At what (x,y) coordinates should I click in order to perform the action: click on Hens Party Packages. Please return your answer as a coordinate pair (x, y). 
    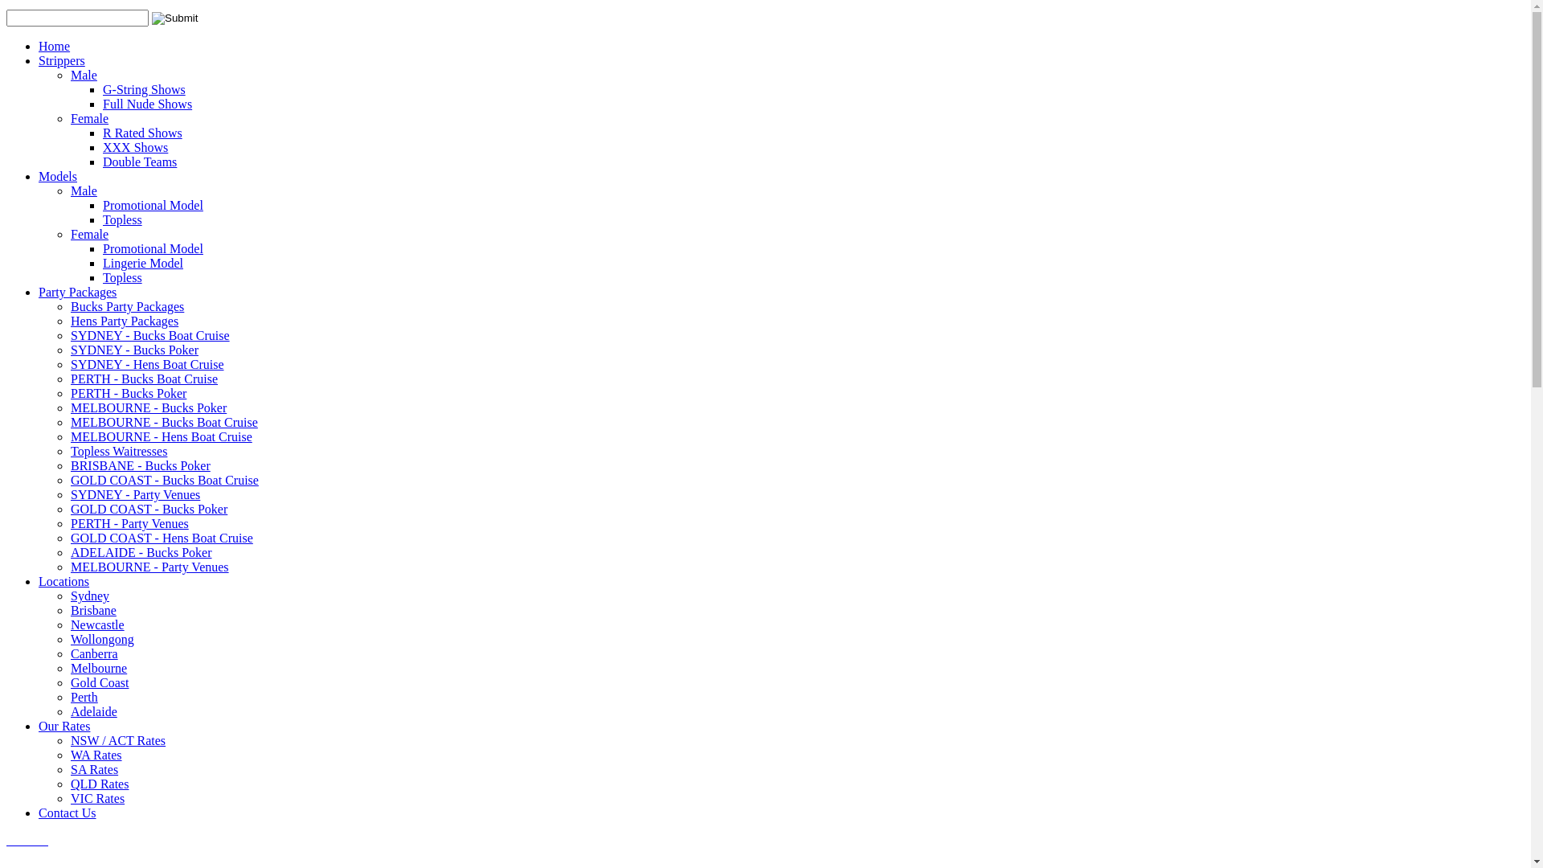
    Looking at the image, I should click on (125, 321).